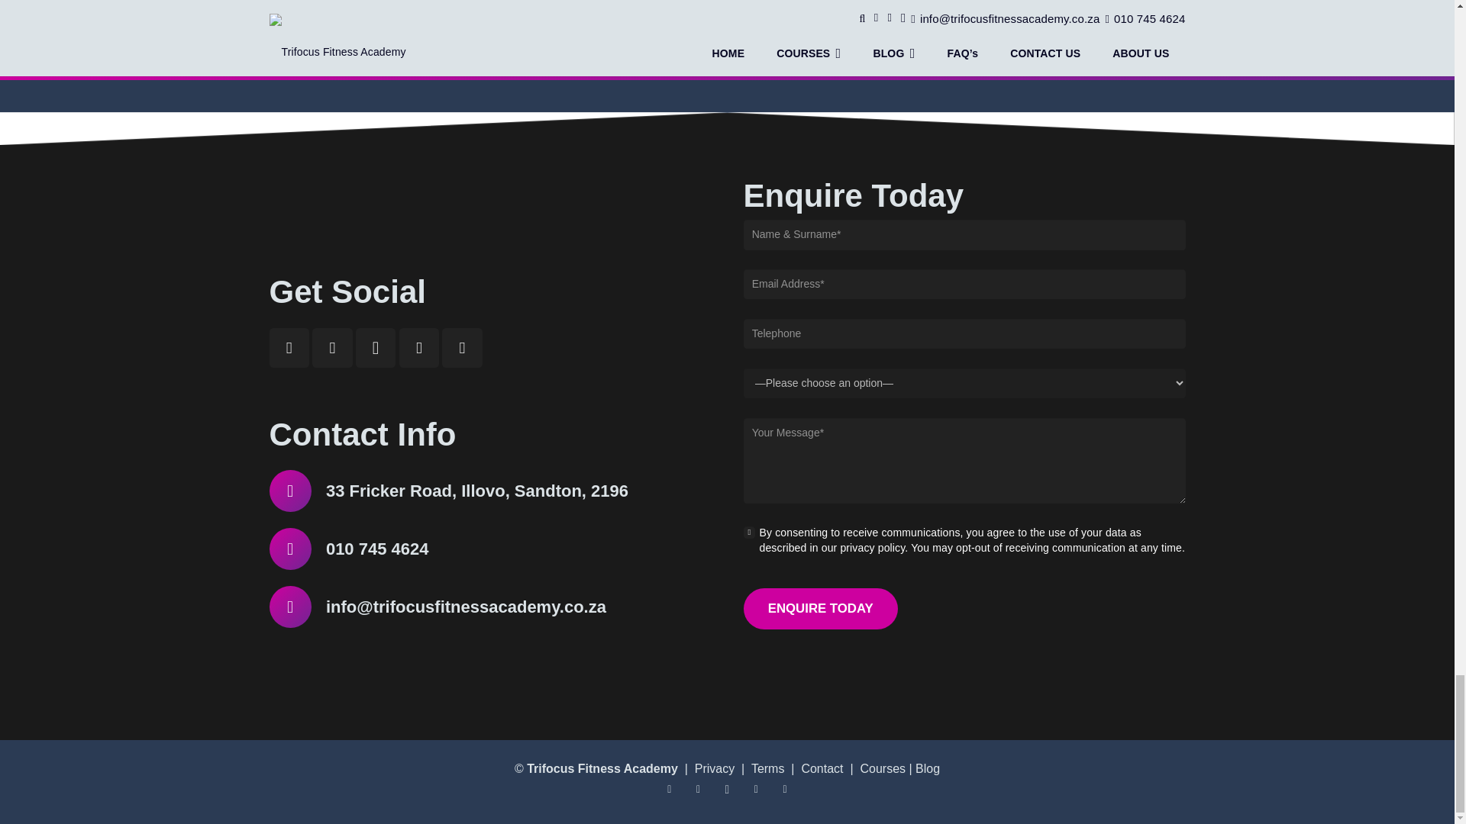 The image size is (1466, 824). What do you see at coordinates (820, 609) in the screenshot?
I see `Enquire Today` at bounding box center [820, 609].